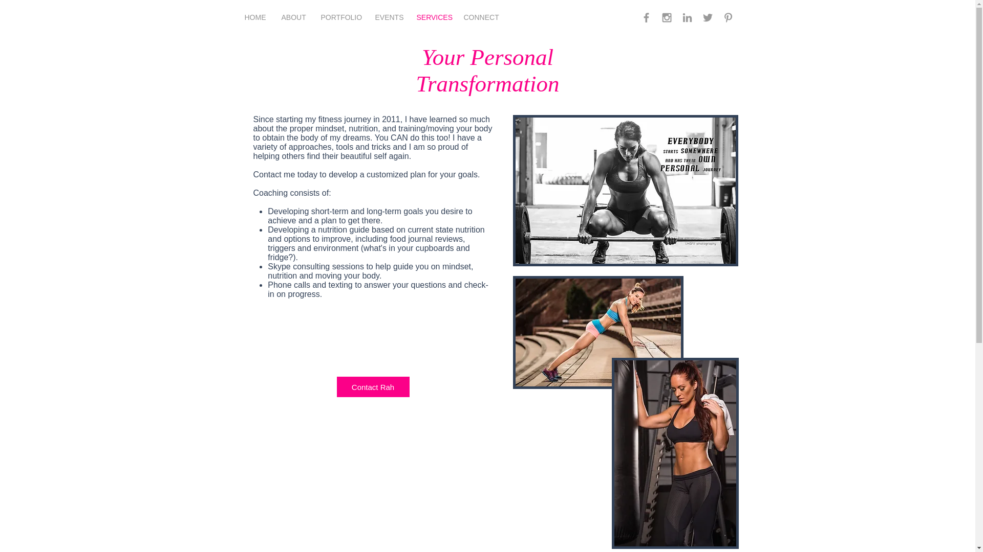 This screenshot has height=552, width=983. I want to click on CONNECT, so click(480, 17).